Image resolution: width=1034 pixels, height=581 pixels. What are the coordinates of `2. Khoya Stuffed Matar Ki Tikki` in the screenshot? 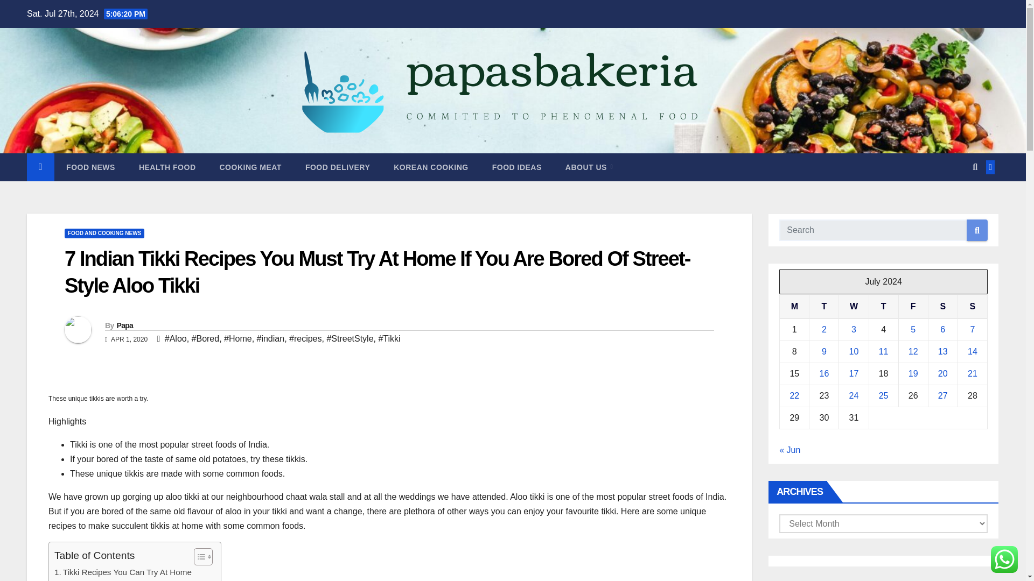 It's located at (124, 580).